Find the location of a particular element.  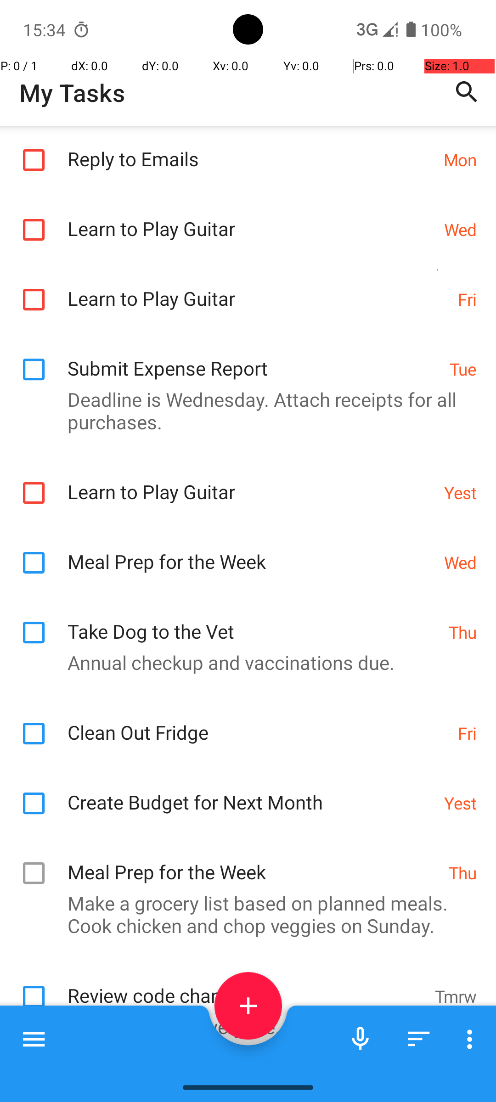

Meal Prep for the Week is located at coordinates (251, 552).